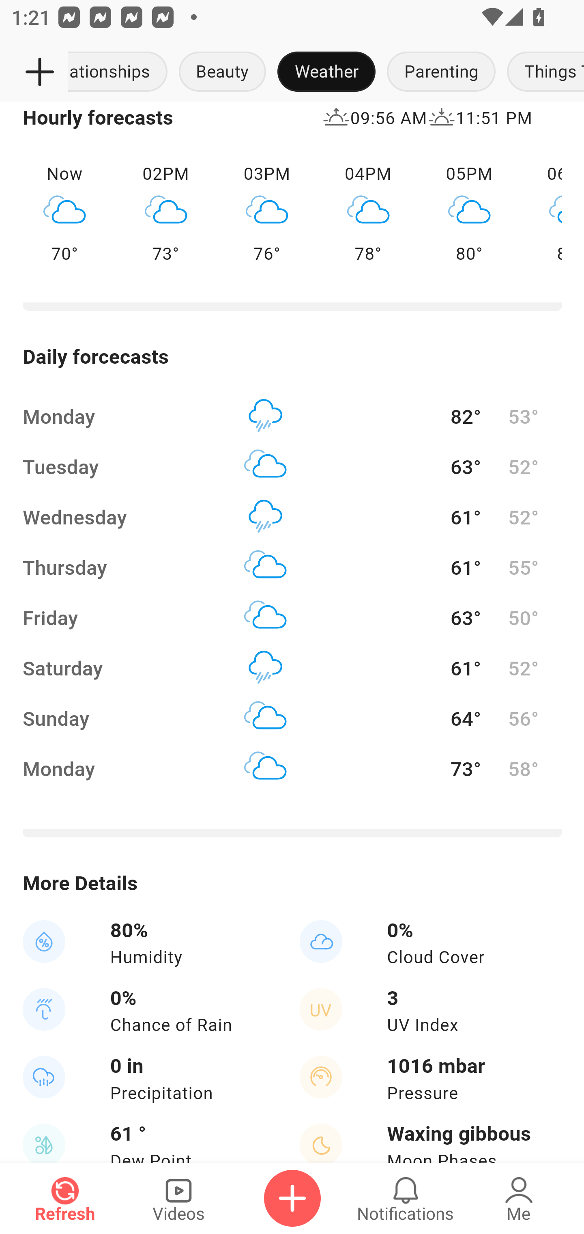 This screenshot has height=1234, width=584. I want to click on Relationships, so click(121, 72).